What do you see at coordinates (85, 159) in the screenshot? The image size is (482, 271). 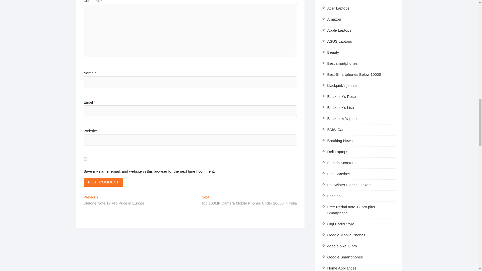 I see `yes` at bounding box center [85, 159].